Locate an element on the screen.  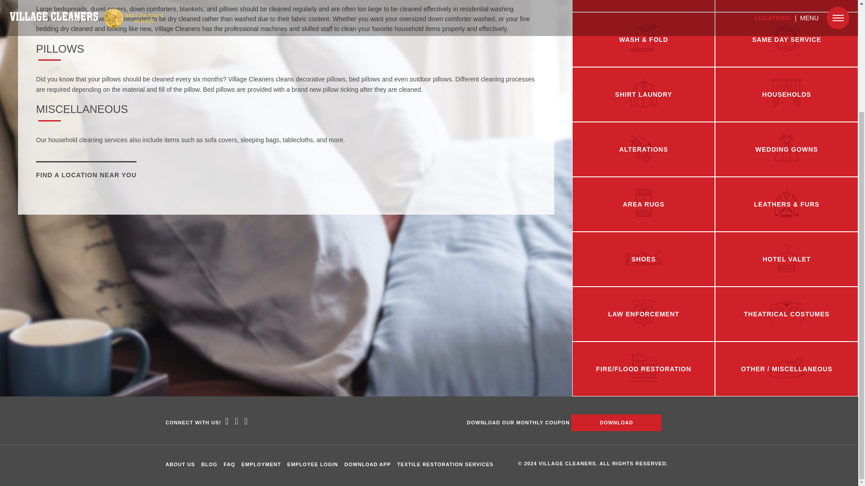
THEATRICAL COSTUMES is located at coordinates (786, 314).